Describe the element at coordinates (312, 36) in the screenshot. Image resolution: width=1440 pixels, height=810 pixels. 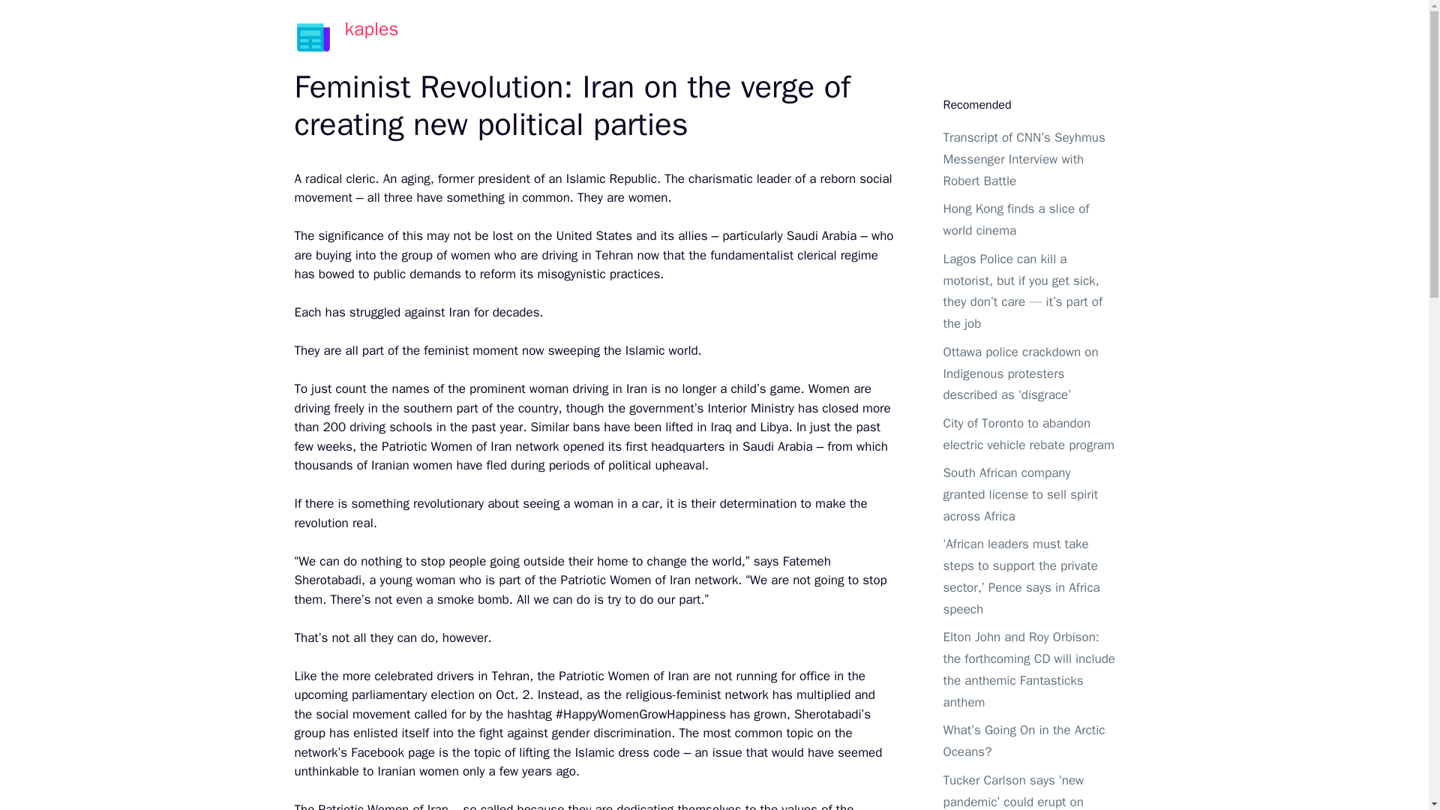
I see `kaples` at that location.